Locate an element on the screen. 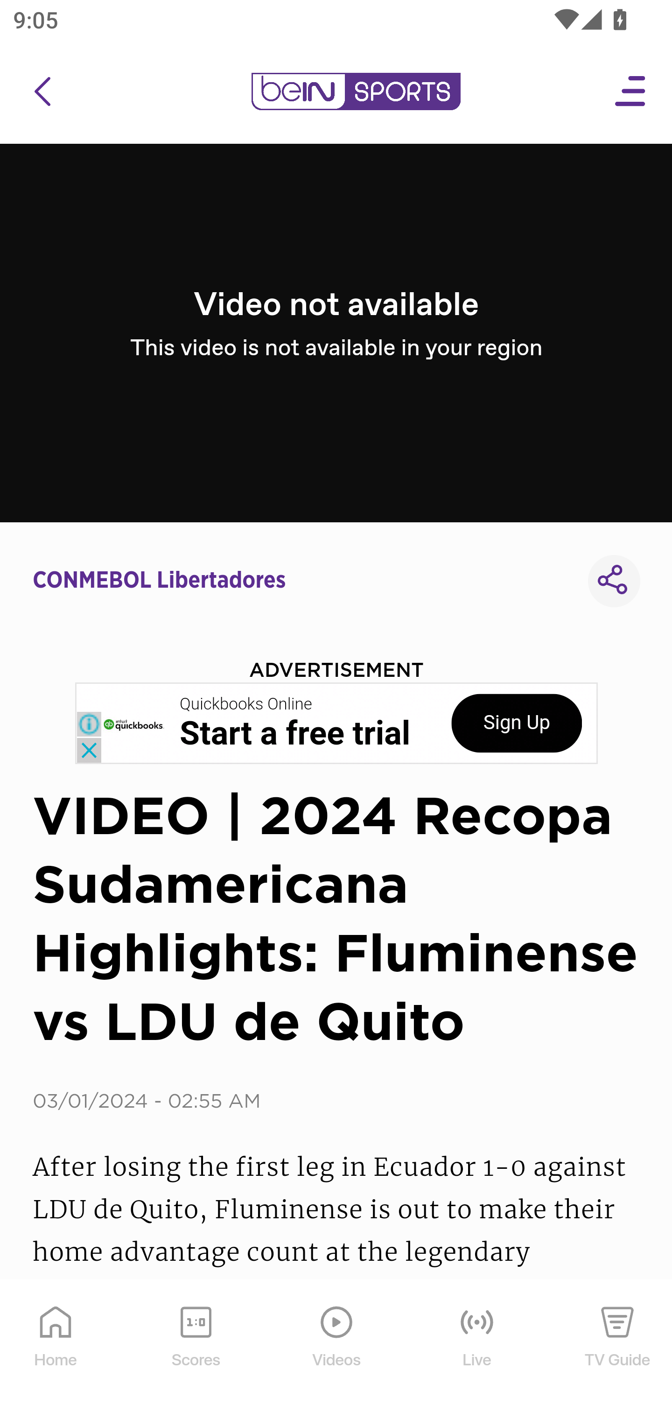 Image resolution: width=672 pixels, height=1419 pixels. Home Home Icon Home is located at coordinates (56, 1350).